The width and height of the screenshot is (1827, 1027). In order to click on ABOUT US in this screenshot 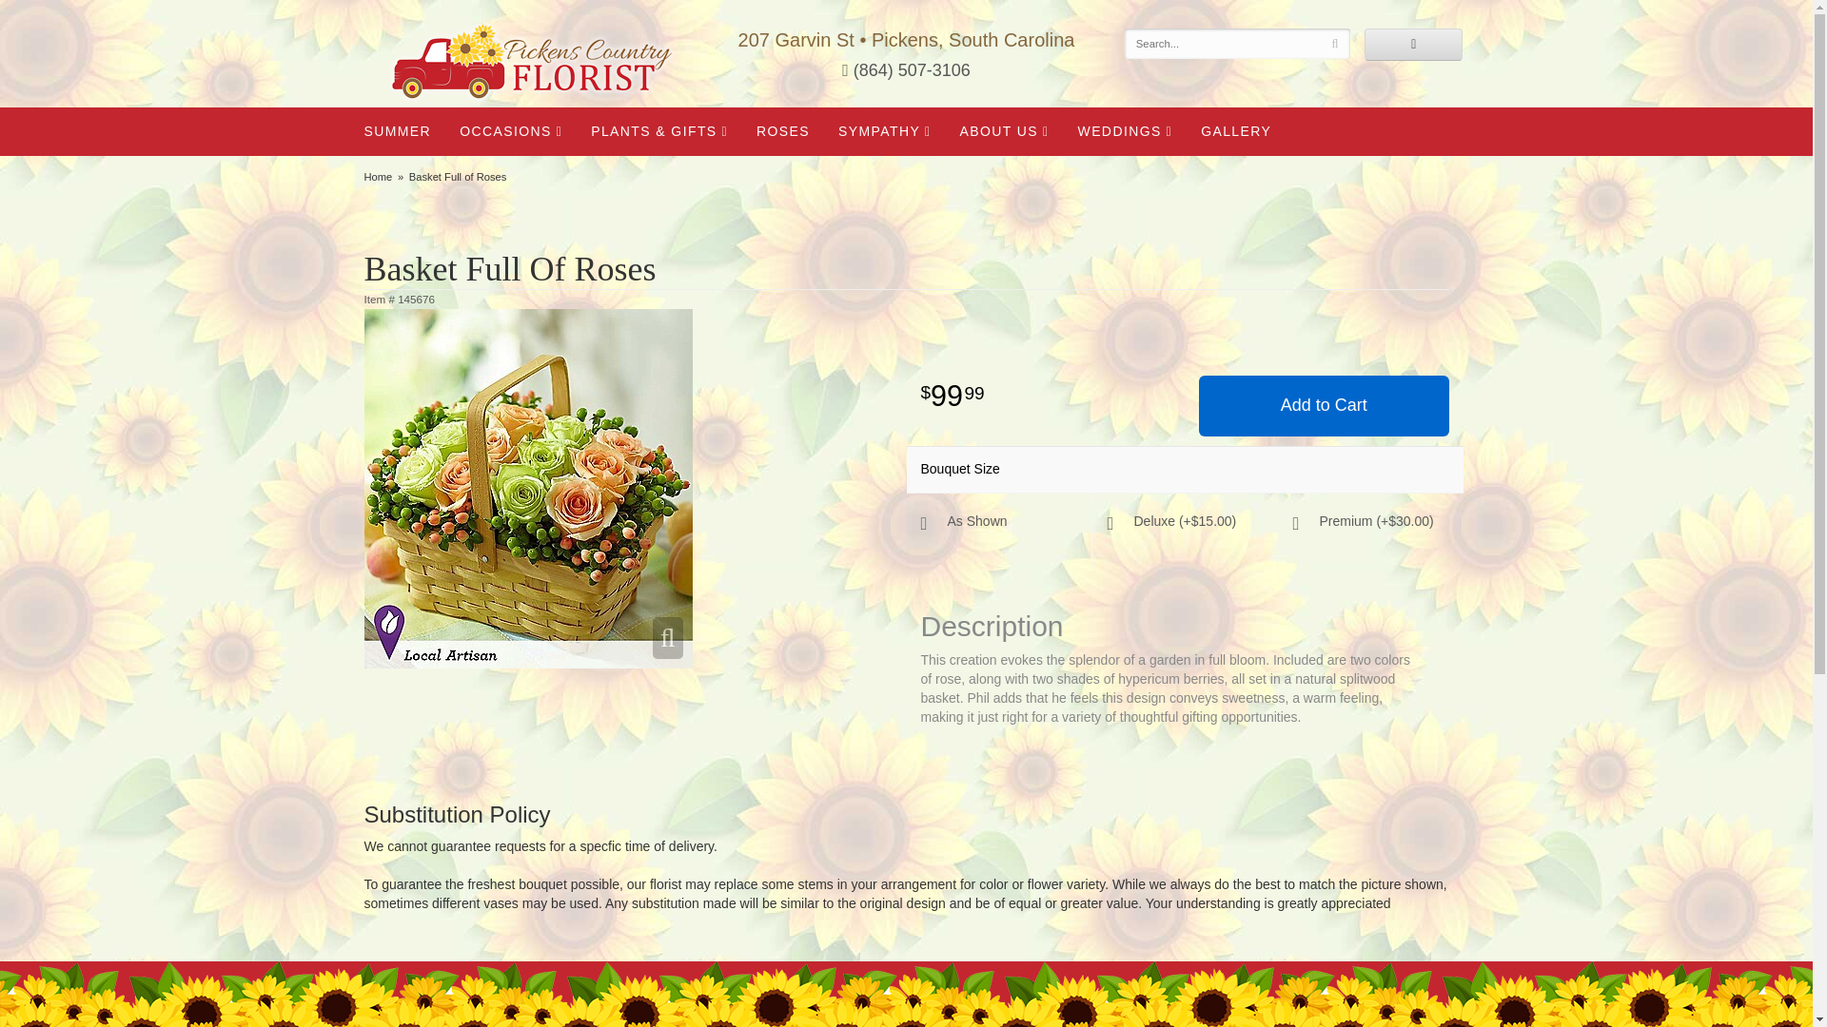, I will do `click(1005, 131)`.